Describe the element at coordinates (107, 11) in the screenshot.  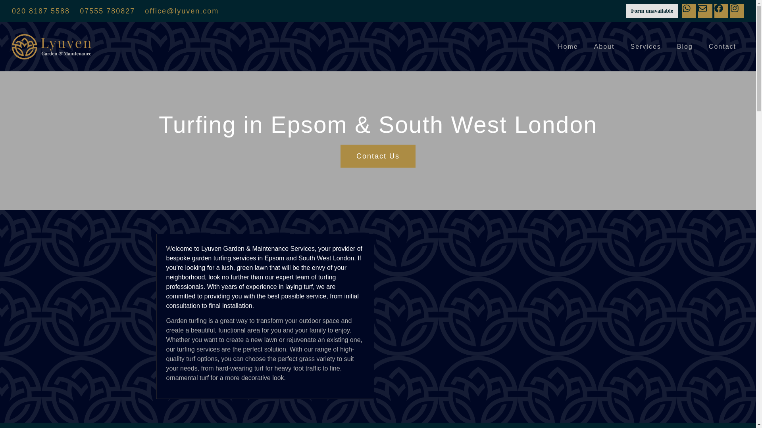
I see `07555 780827` at that location.